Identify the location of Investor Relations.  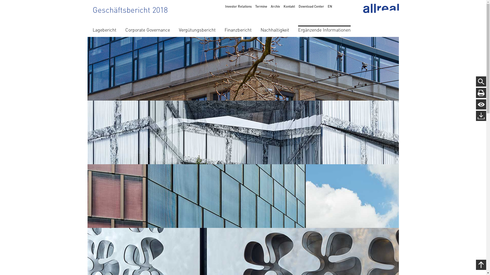
(238, 6).